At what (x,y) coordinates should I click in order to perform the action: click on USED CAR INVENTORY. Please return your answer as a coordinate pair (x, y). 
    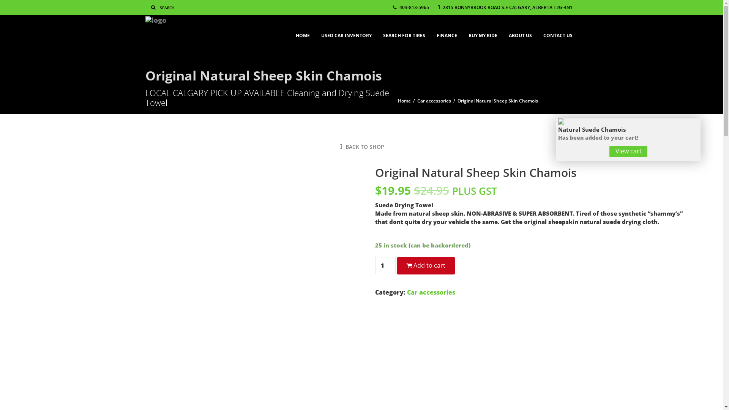
    Looking at the image, I should click on (346, 32).